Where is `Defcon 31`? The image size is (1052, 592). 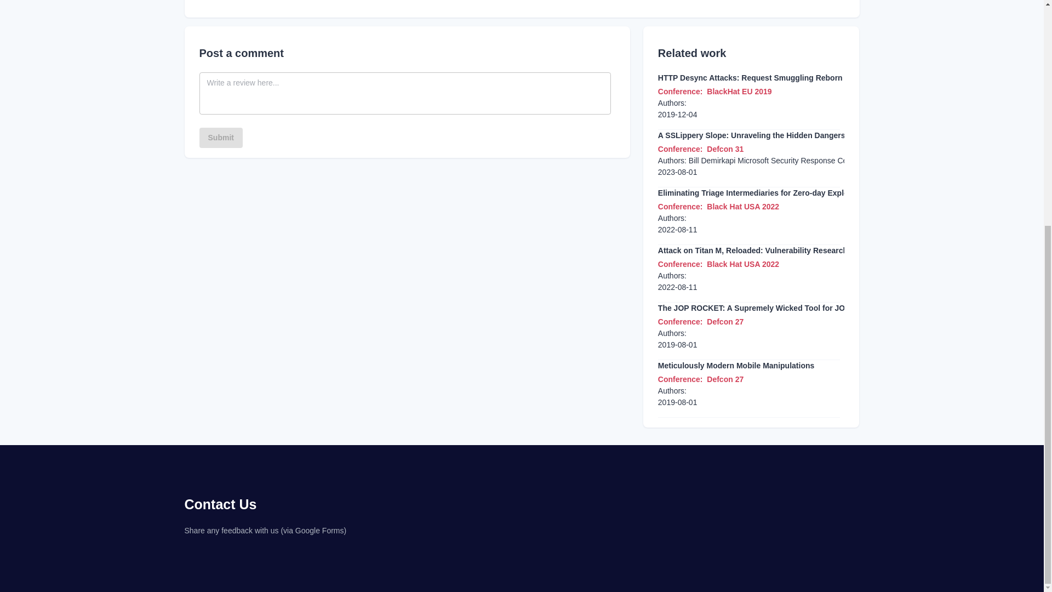
Defcon 31 is located at coordinates (725, 149).